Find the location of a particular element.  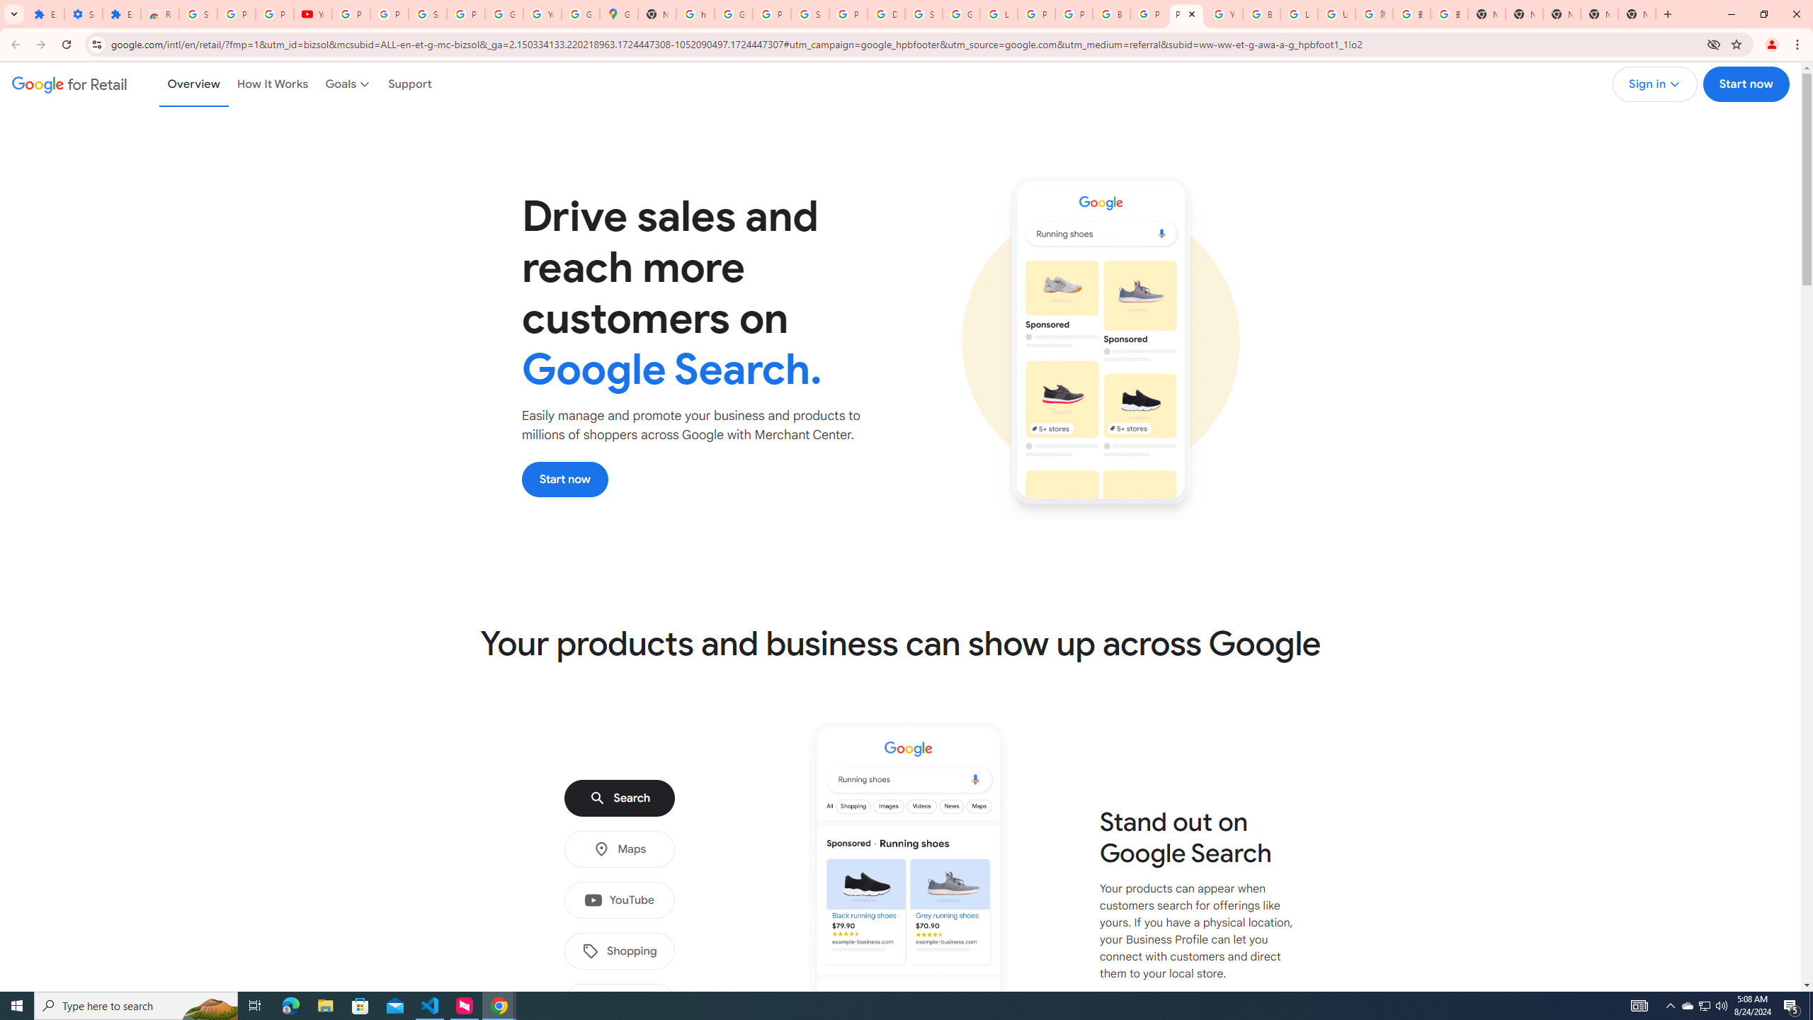

New Tab is located at coordinates (1487, 14).